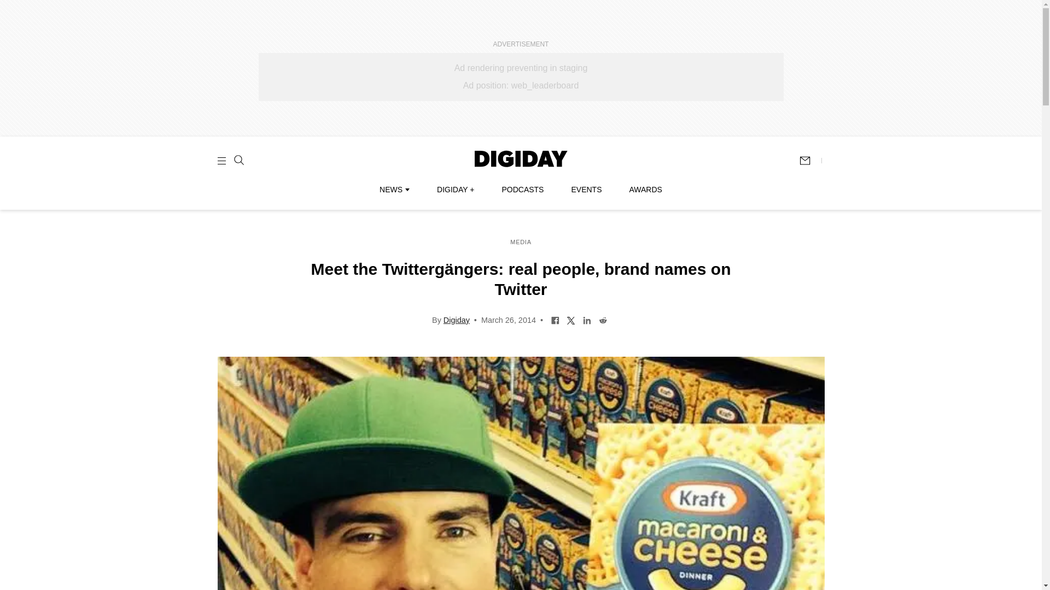  Describe the element at coordinates (571, 319) in the screenshot. I see `Share on Twitter` at that location.